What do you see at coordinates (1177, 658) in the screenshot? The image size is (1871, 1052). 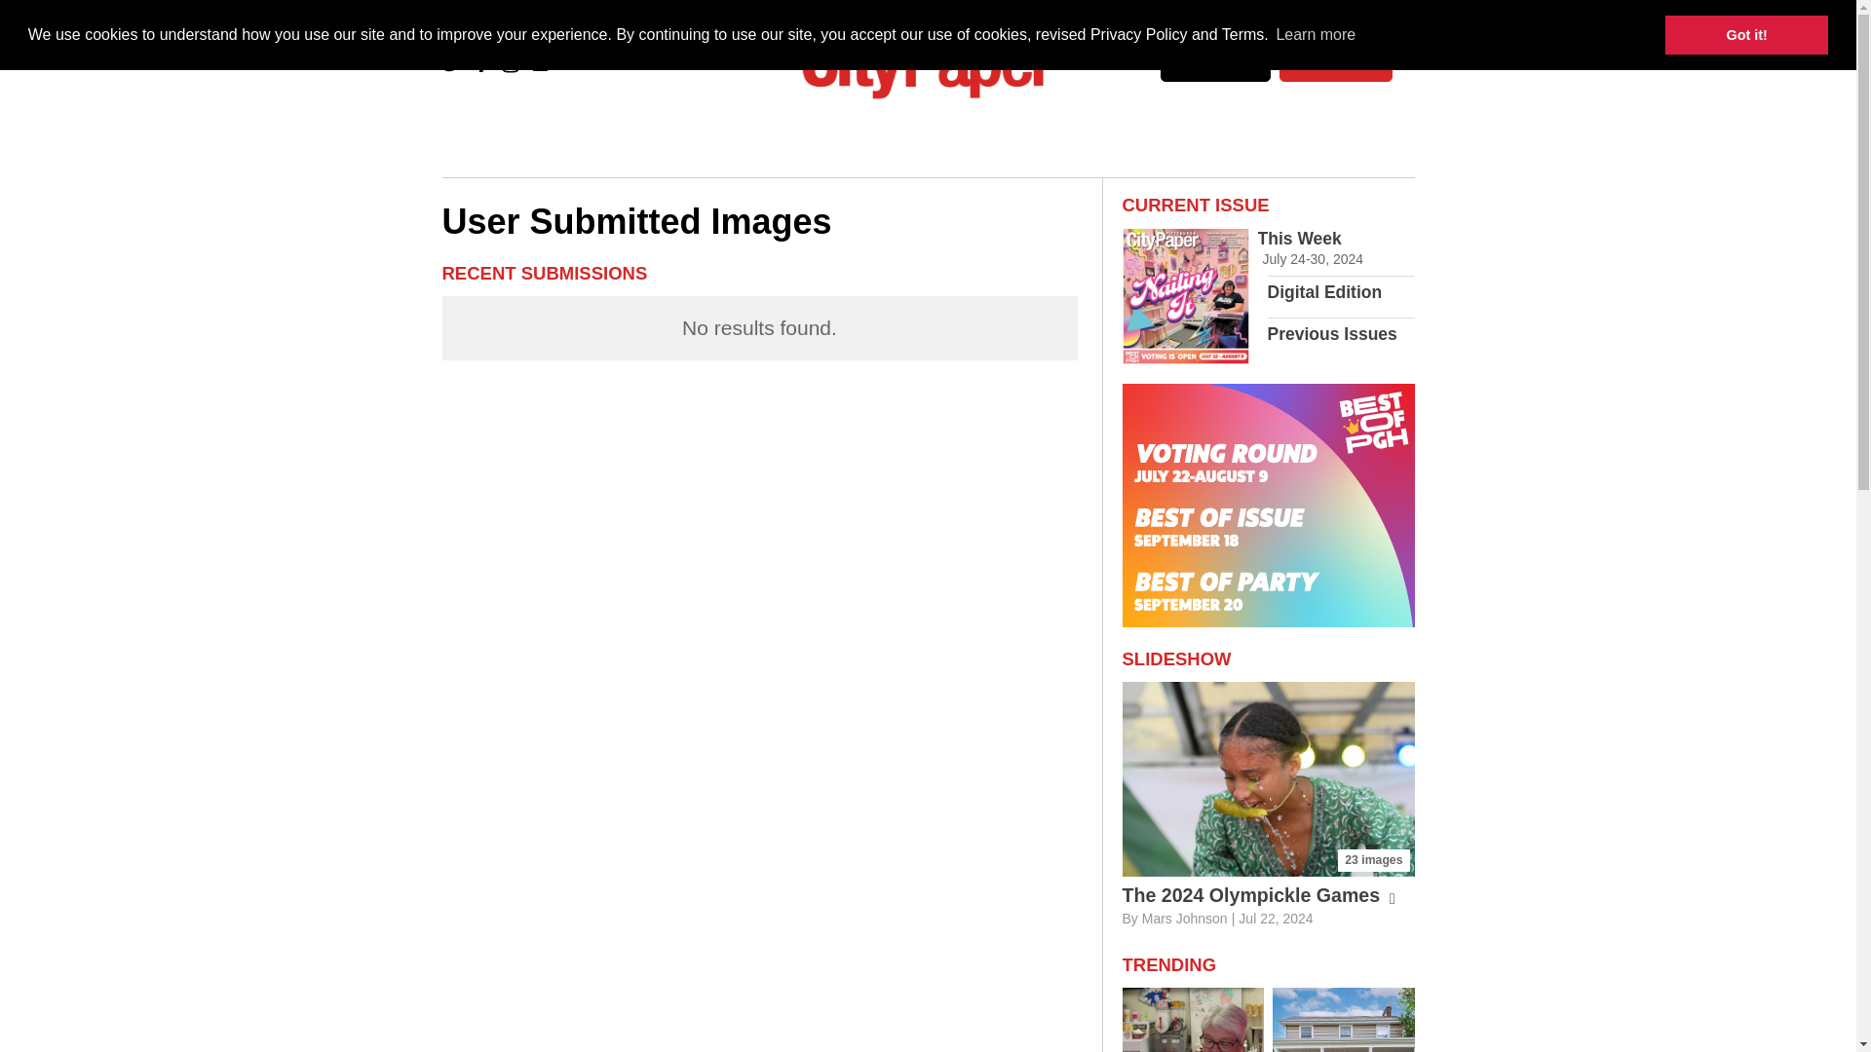 I see `SLIDESHOW` at bounding box center [1177, 658].